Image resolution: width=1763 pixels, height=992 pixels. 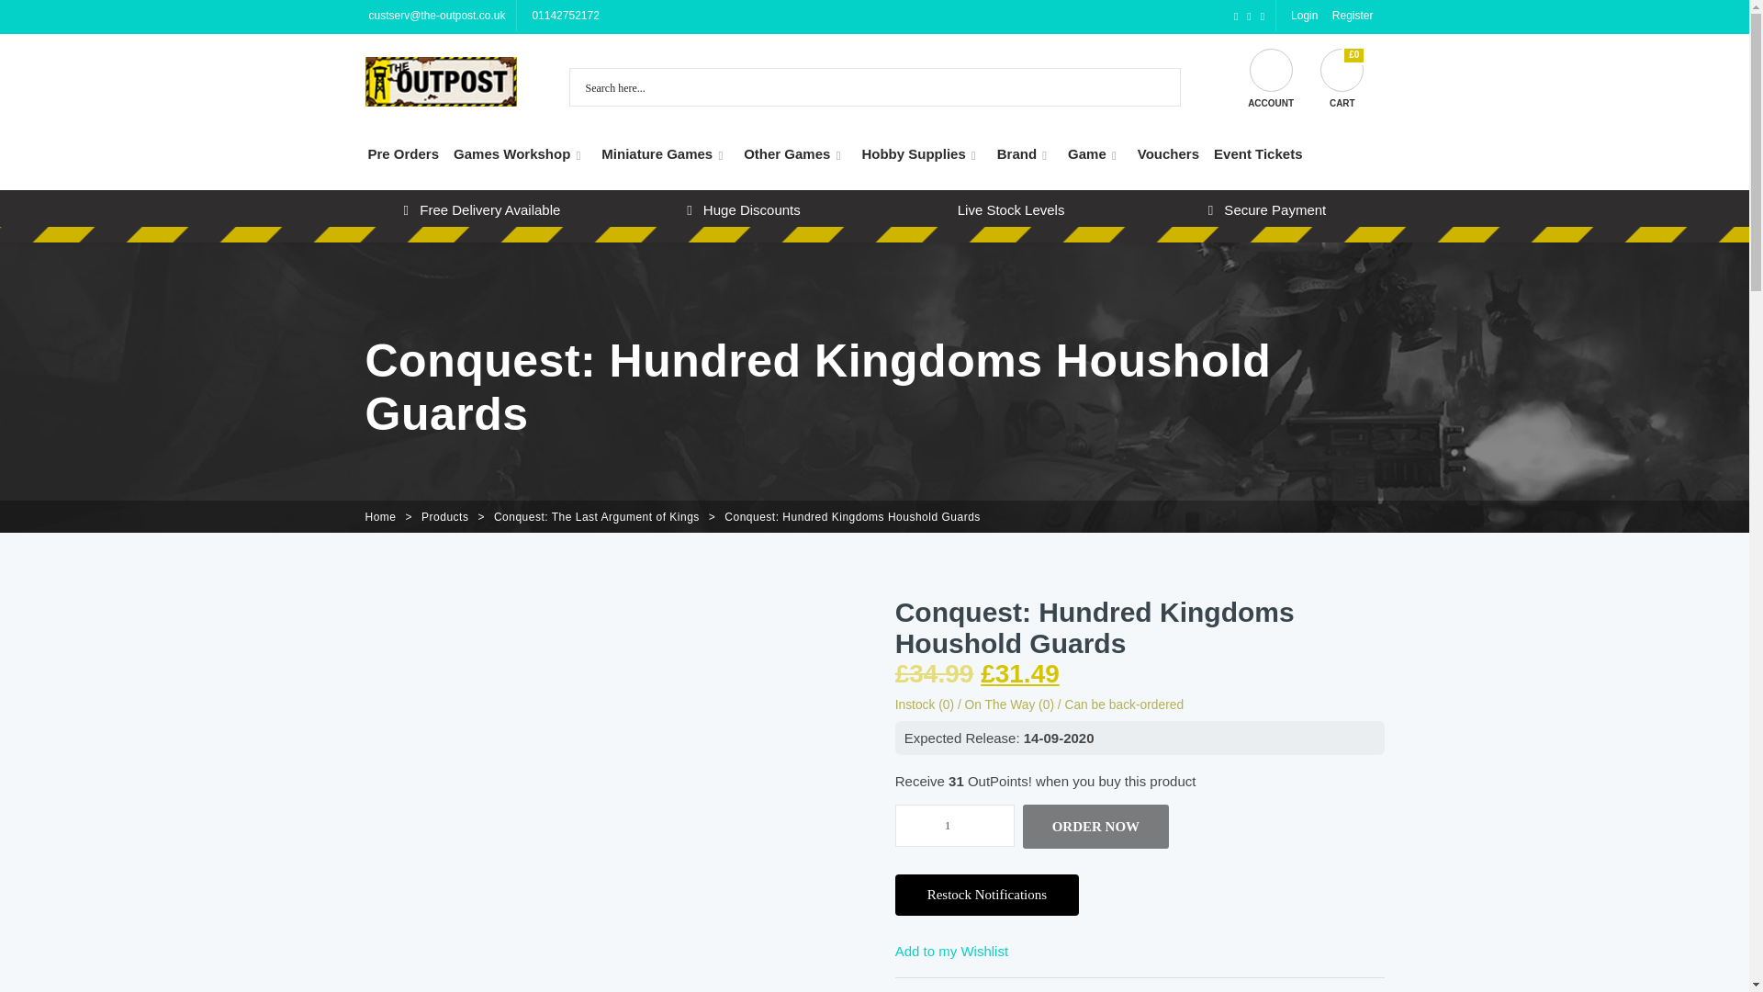 I want to click on Restock Notifications, so click(x=987, y=895).